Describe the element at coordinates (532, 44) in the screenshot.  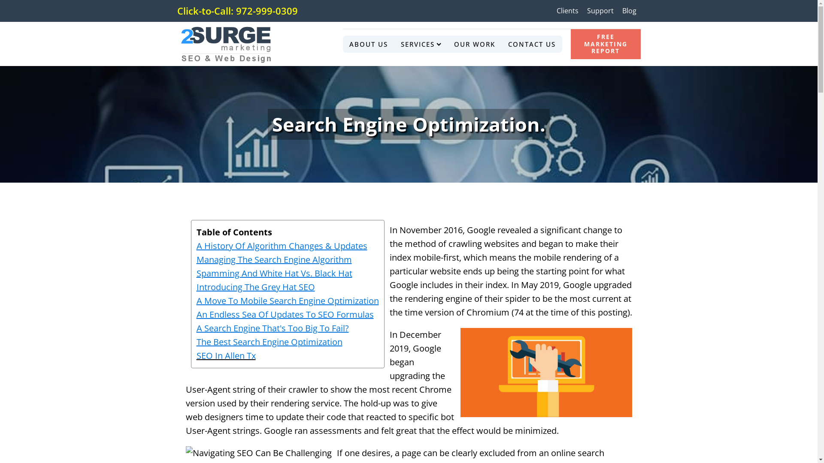
I see `CONTACT US` at that location.